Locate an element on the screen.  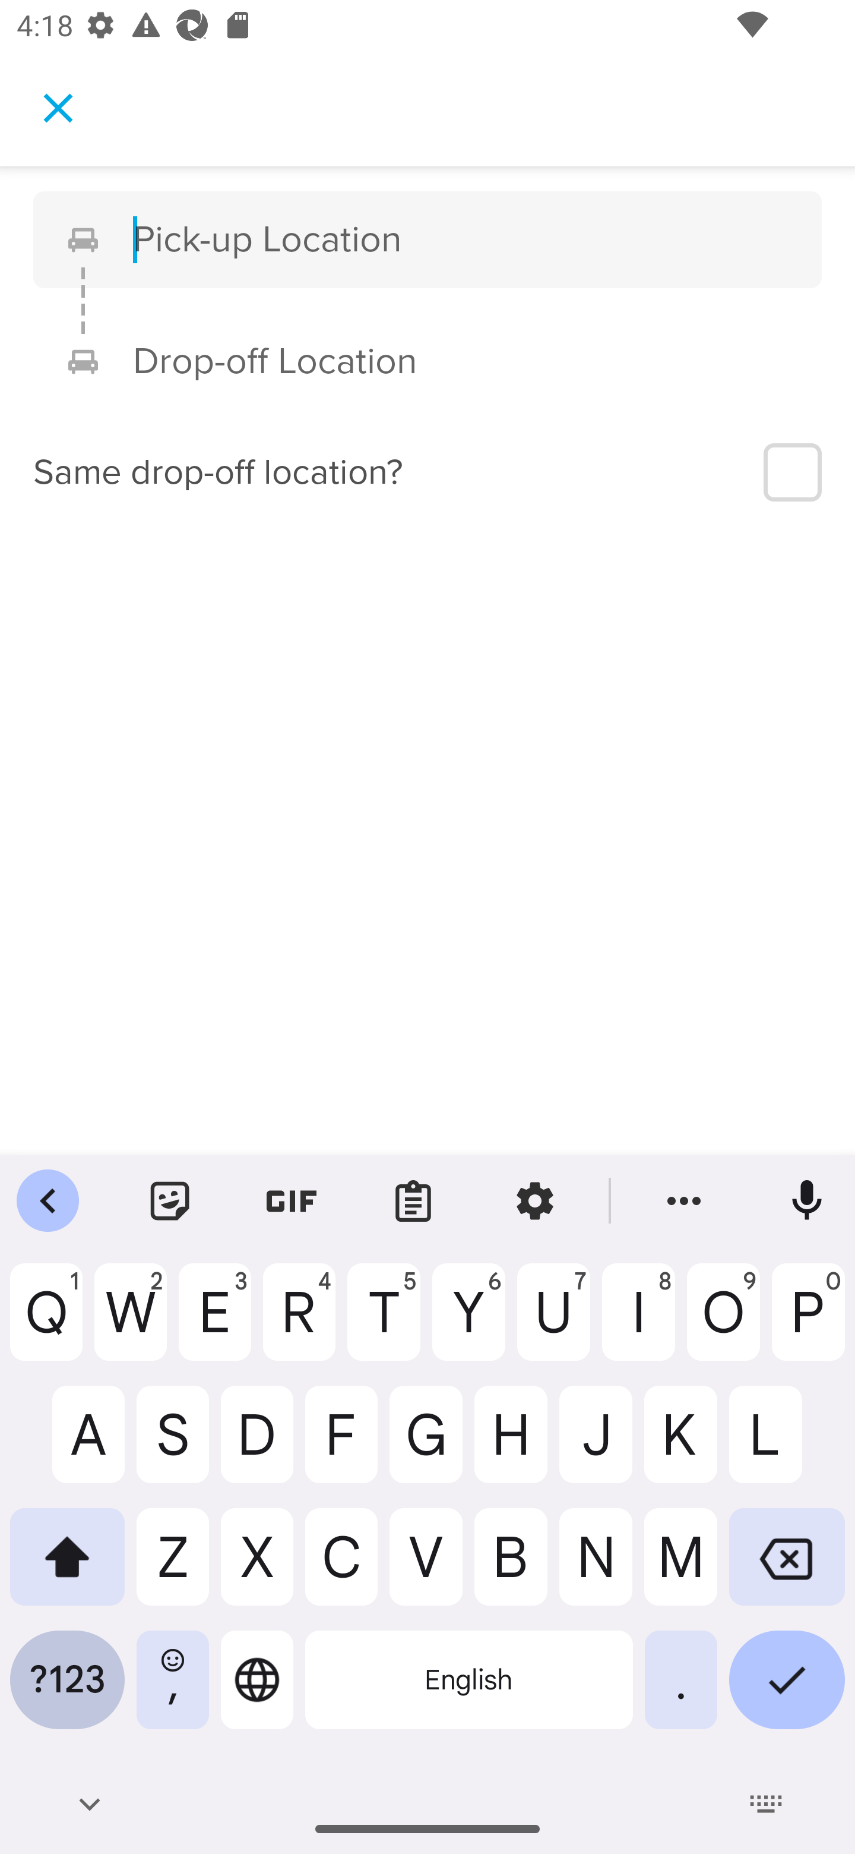
Drop-off Location is located at coordinates (461, 361).